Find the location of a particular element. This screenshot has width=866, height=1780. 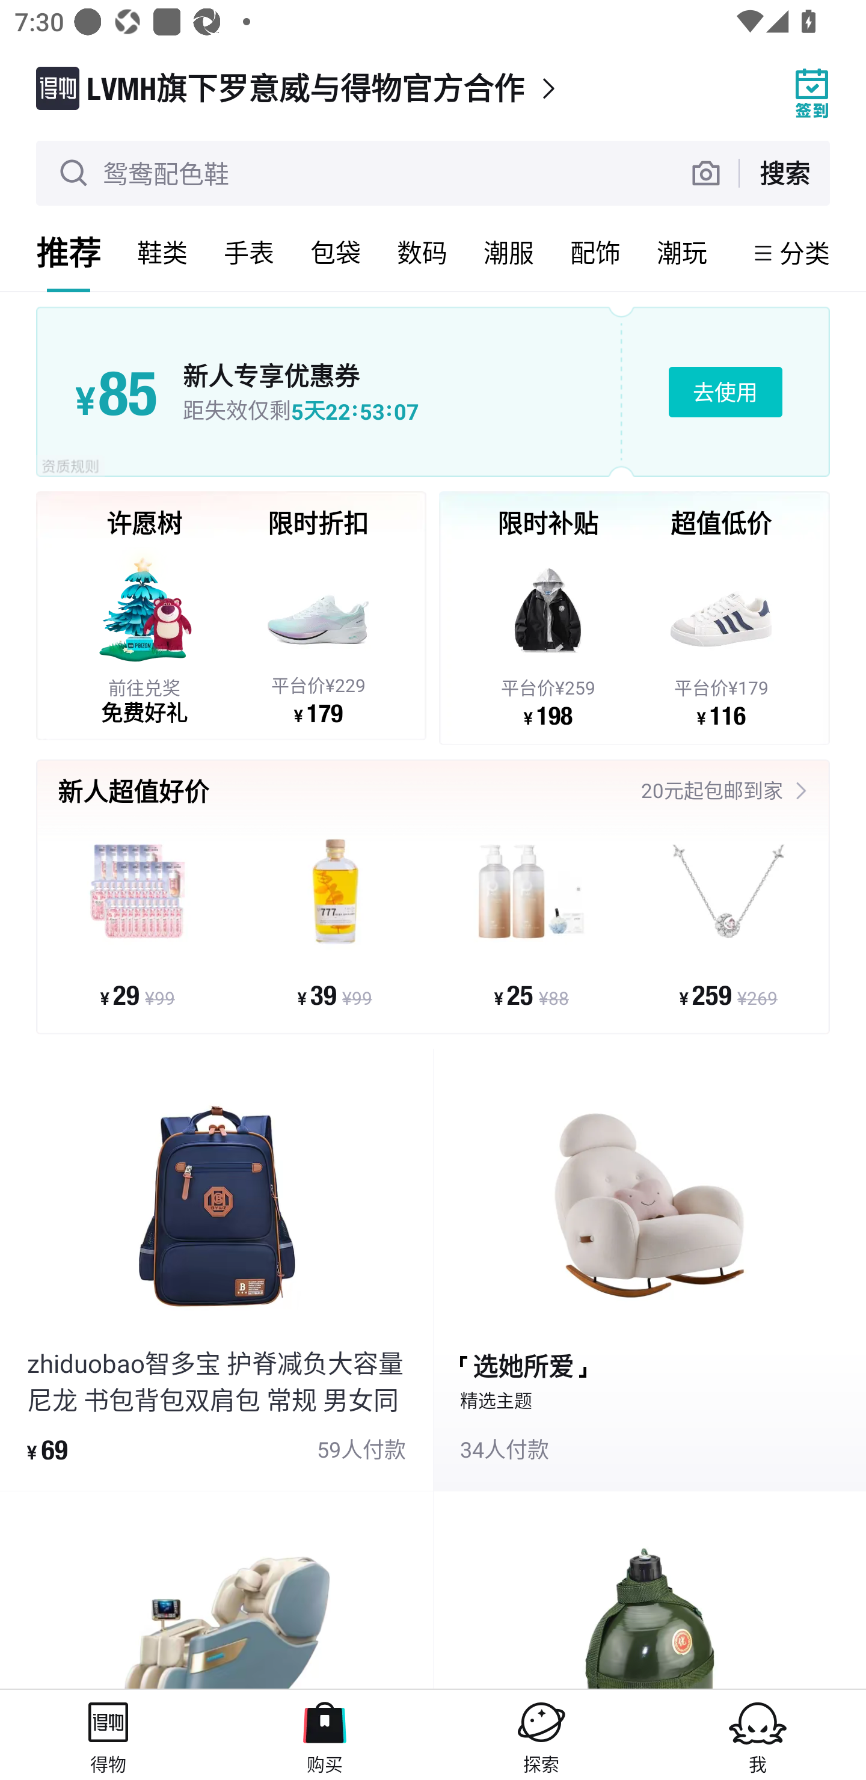

平台价¥179 ¥ 116 is located at coordinates (721, 637).